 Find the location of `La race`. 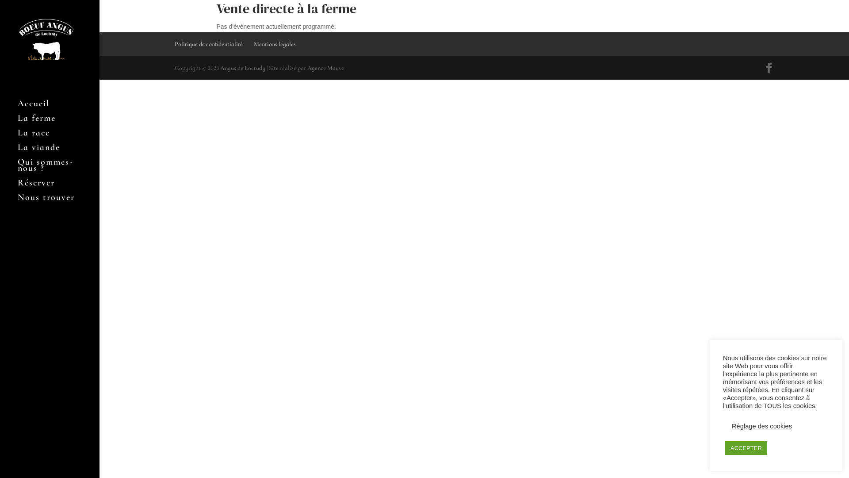

La race is located at coordinates (58, 137).